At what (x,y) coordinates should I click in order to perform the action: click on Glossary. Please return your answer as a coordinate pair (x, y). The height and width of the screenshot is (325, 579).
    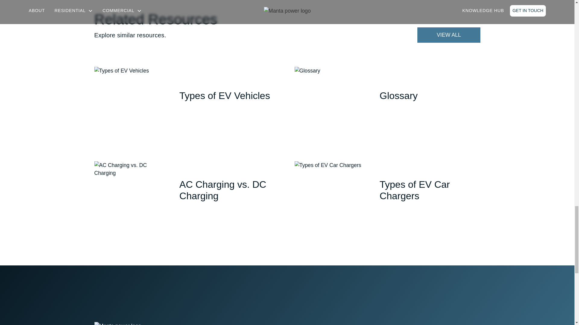
    Looking at the image, I should click on (430, 96).